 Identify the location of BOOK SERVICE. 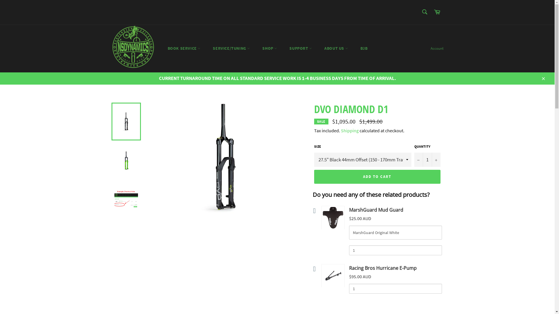
(184, 48).